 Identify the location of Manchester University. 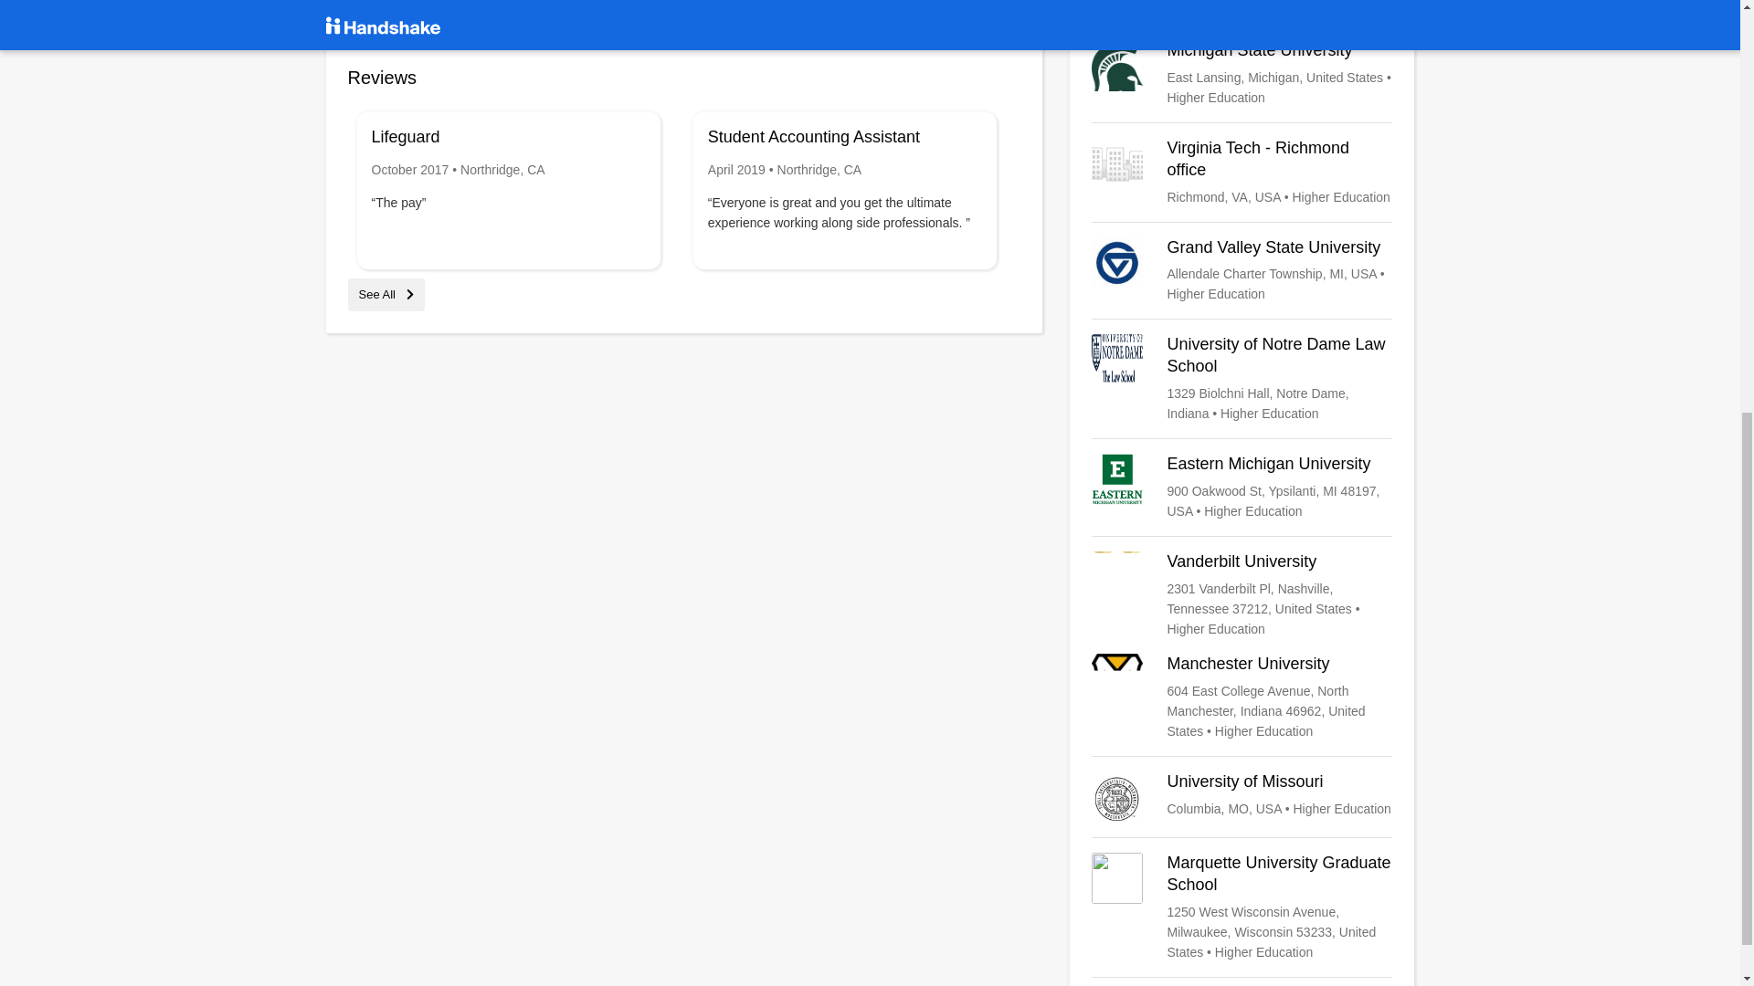
(1242, 698).